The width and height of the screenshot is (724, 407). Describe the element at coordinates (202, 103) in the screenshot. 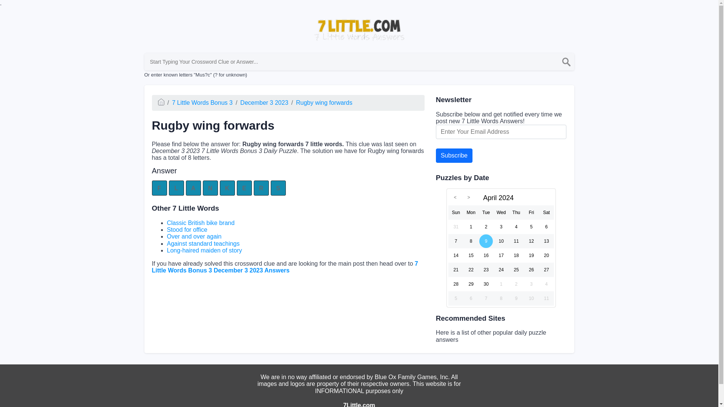

I see `7 Little Words Bonus 3` at that location.